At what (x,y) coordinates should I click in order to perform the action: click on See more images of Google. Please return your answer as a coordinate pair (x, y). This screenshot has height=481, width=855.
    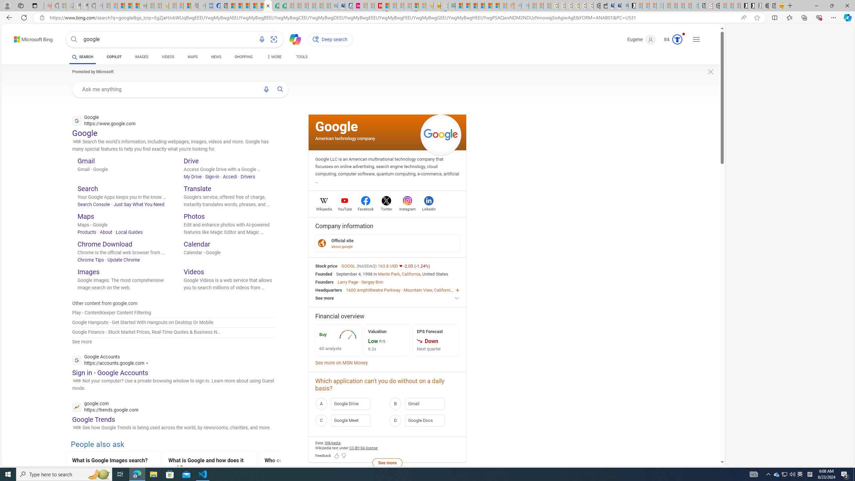
    Looking at the image, I should click on (441, 135).